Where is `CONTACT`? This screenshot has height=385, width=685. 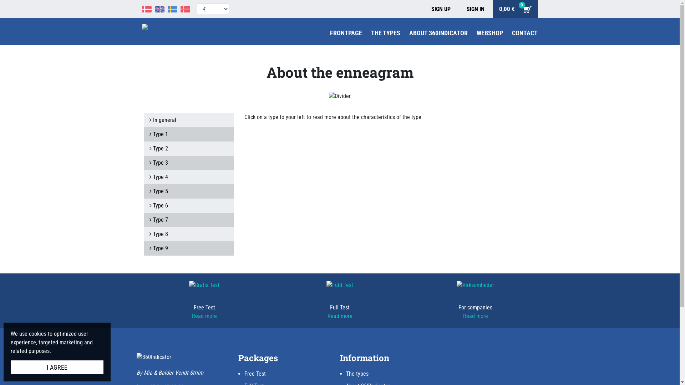 CONTACT is located at coordinates (524, 33).